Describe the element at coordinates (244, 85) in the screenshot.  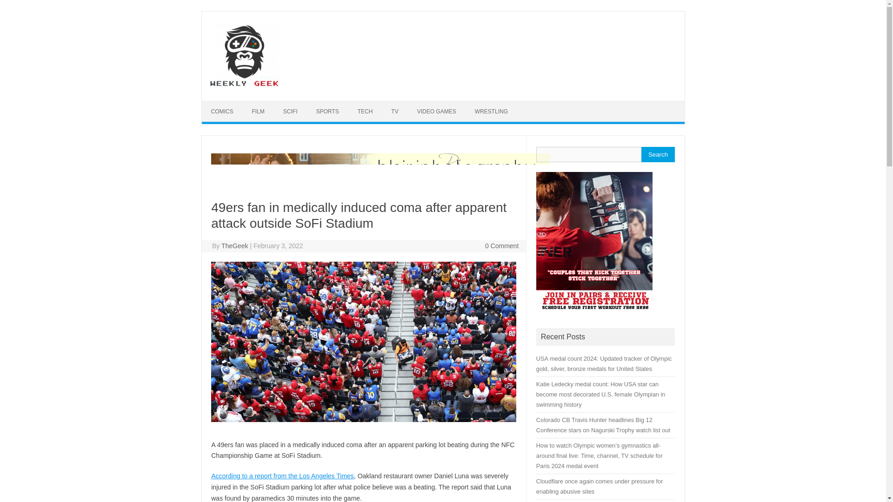
I see `Weekly Geek` at that location.